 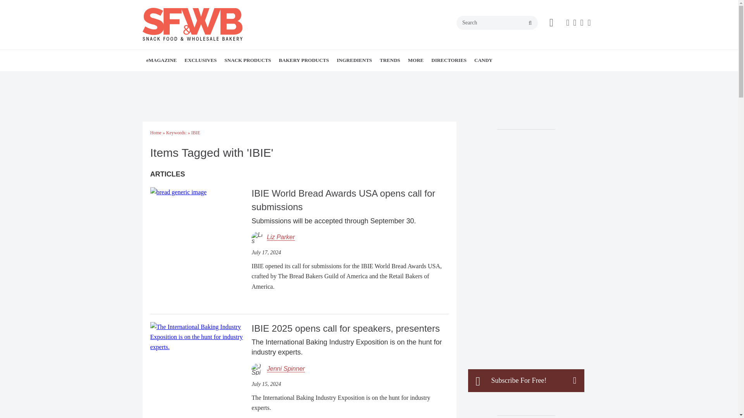 I want to click on ARCHIVE ISSUES, so click(x=195, y=77).